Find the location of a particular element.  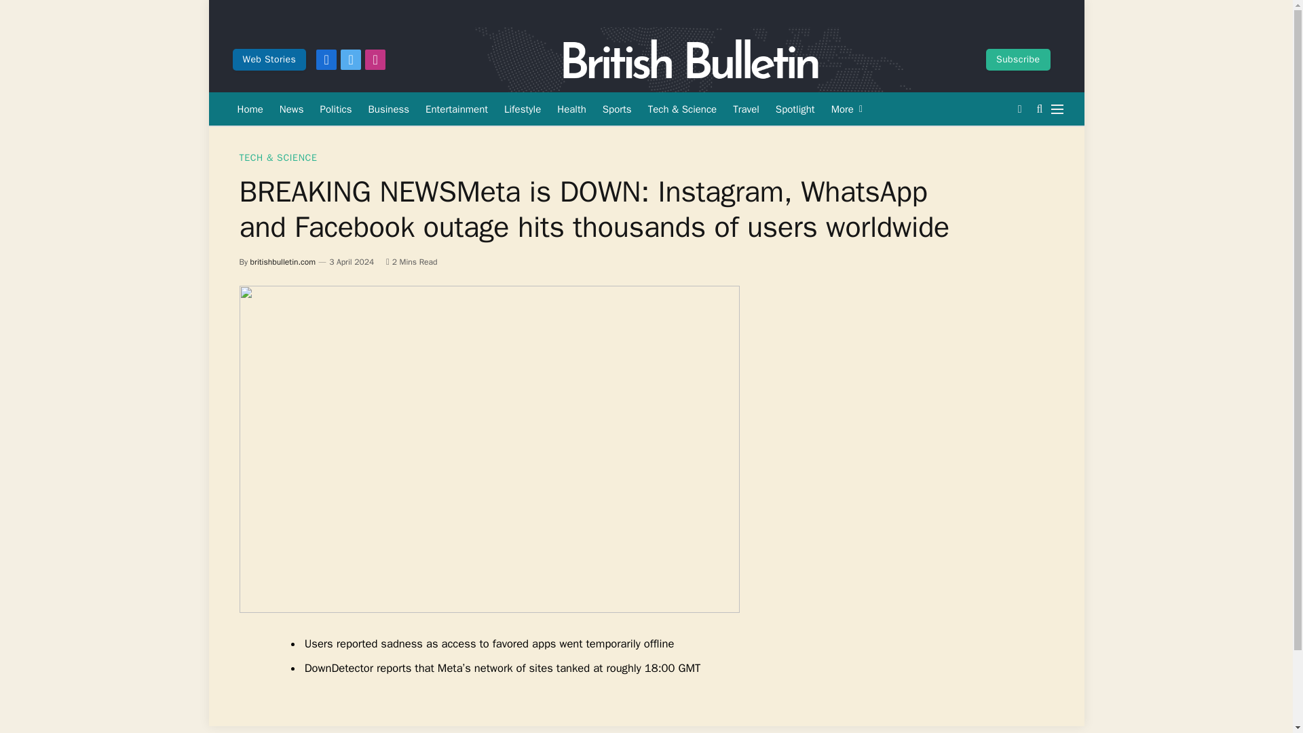

Switch to Dark Design - easier on eyes. is located at coordinates (1019, 109).